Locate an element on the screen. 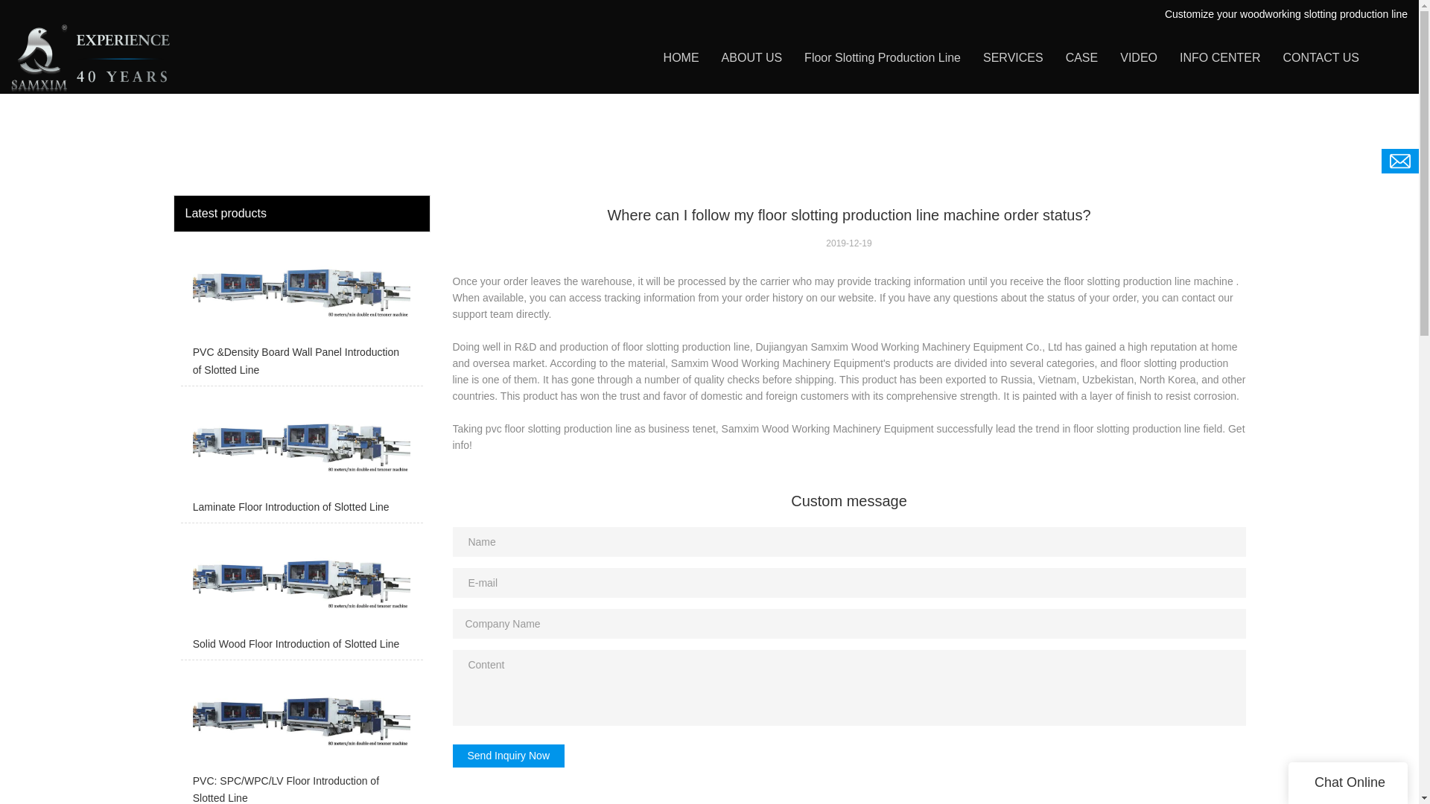 This screenshot has height=804, width=1430. Video is located at coordinates (219, 344).